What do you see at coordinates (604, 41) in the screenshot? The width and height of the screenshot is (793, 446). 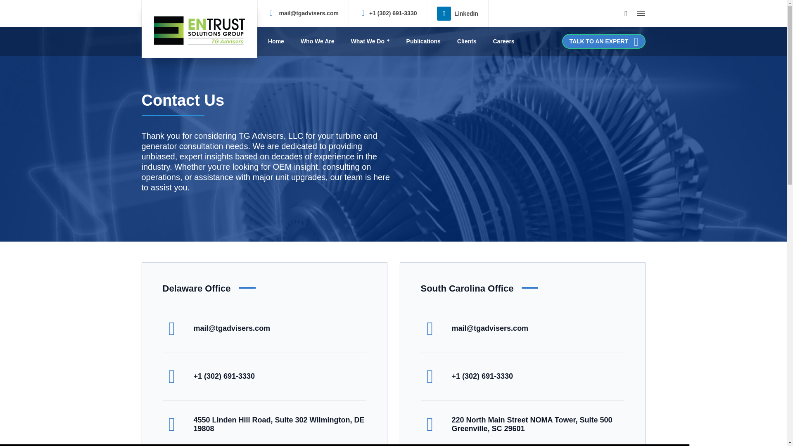 I see `TALK TO AN EXPERT` at bounding box center [604, 41].